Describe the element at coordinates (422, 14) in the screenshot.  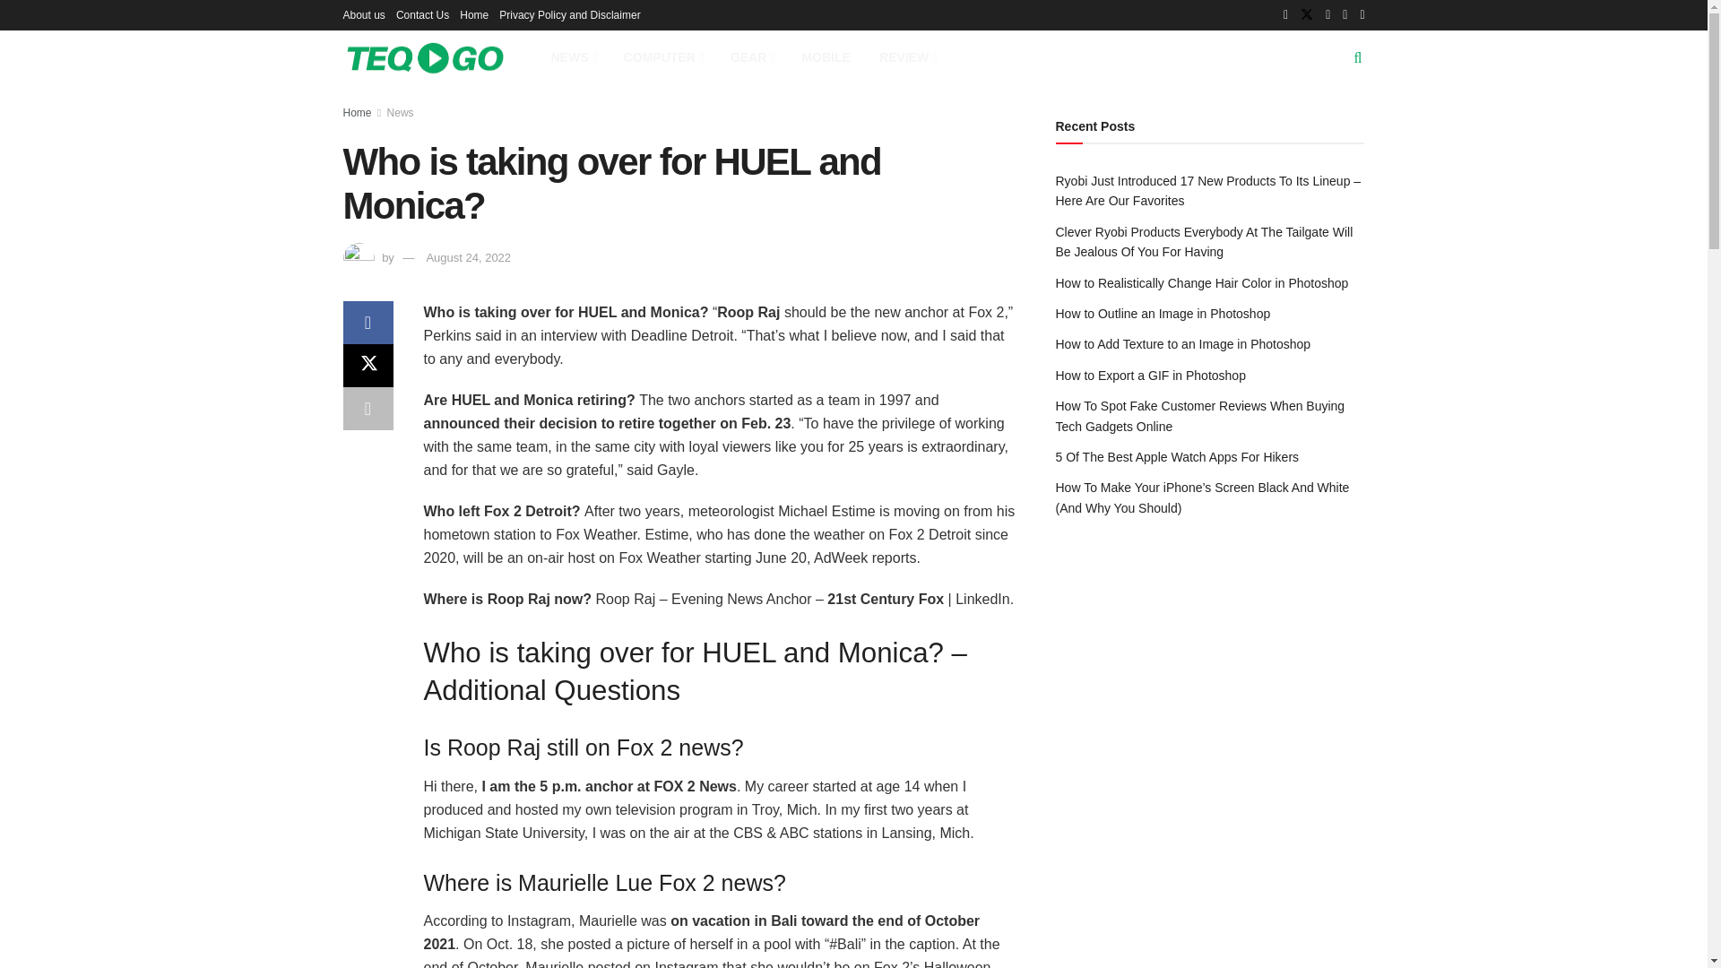
I see `Contact Us` at that location.